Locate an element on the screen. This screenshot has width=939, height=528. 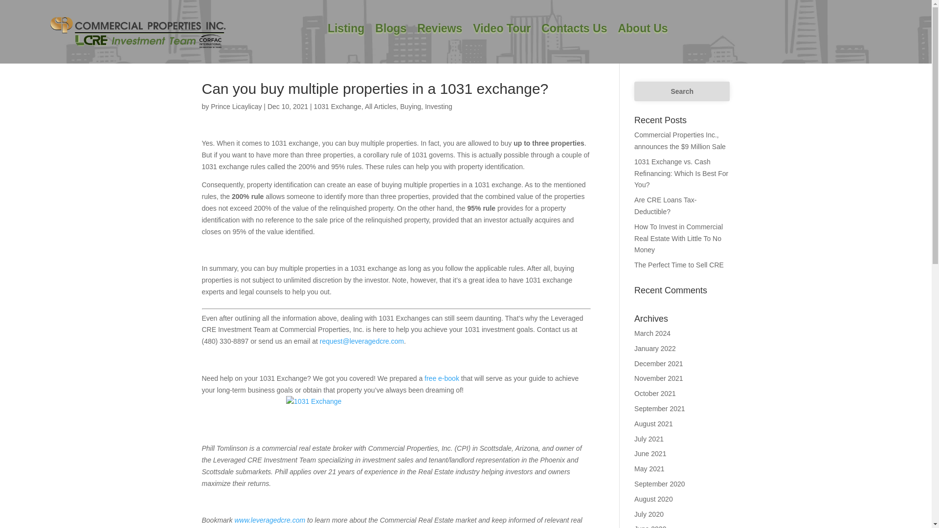
Search is located at coordinates (682, 91).